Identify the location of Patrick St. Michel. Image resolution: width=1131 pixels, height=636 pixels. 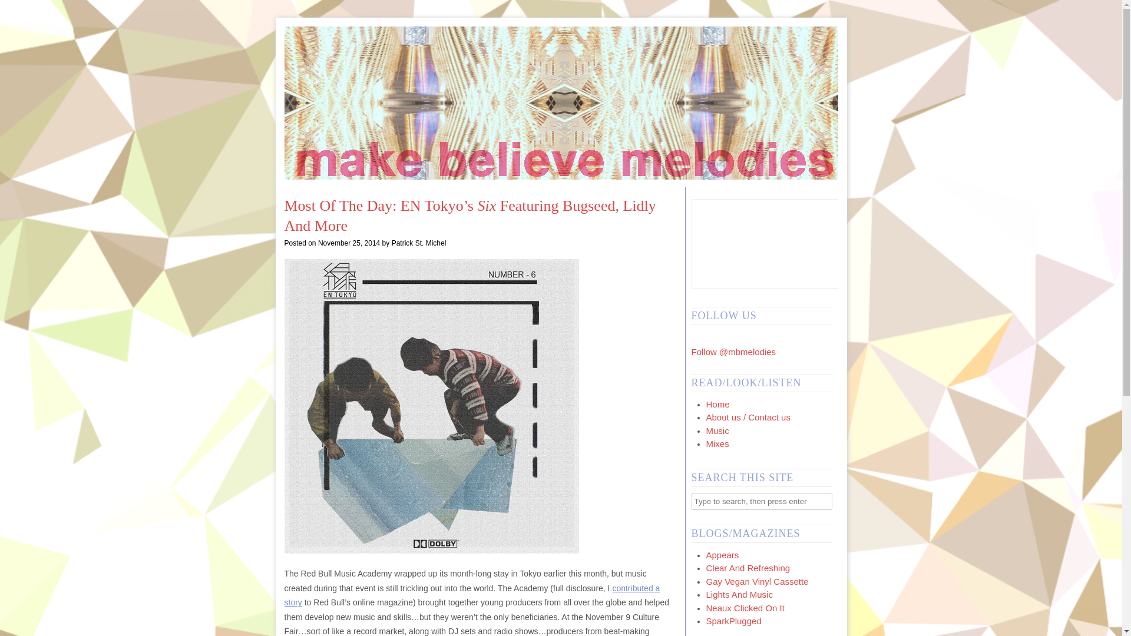
(419, 243).